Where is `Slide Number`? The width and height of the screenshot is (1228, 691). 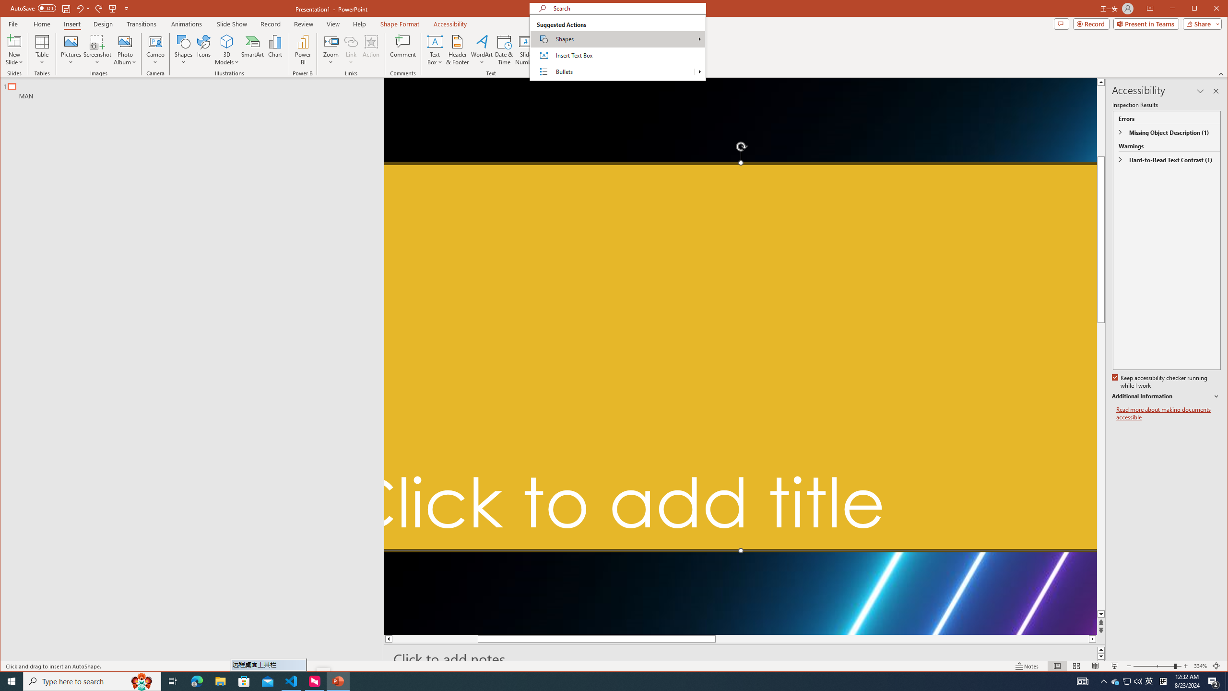 Slide Number is located at coordinates (526, 50).